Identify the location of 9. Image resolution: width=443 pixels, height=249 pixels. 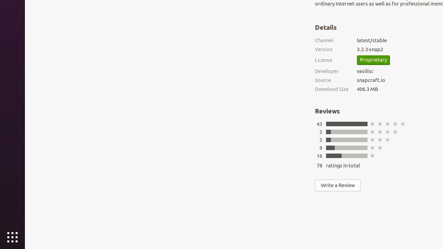
(321, 148).